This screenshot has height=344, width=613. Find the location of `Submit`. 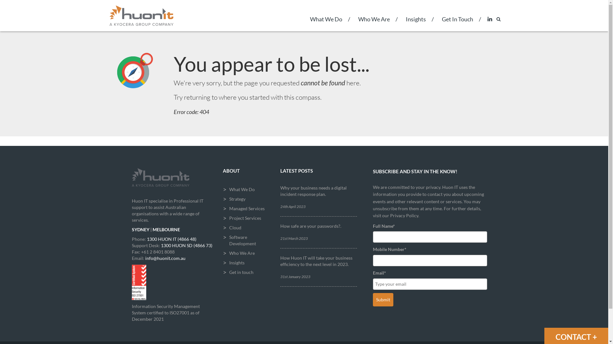

Submit is located at coordinates (383, 300).